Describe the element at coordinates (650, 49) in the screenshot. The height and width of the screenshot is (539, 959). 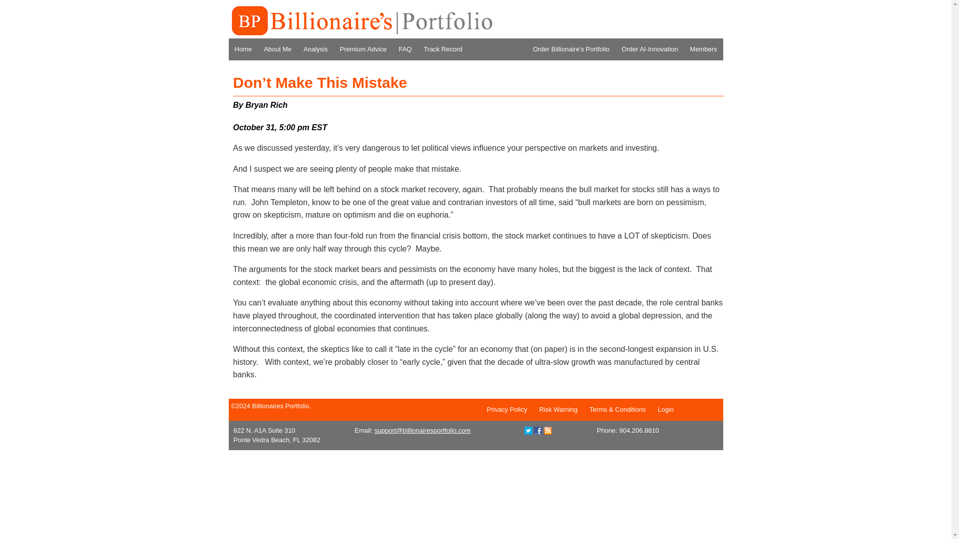
I see `Order AI-Innovation` at that location.